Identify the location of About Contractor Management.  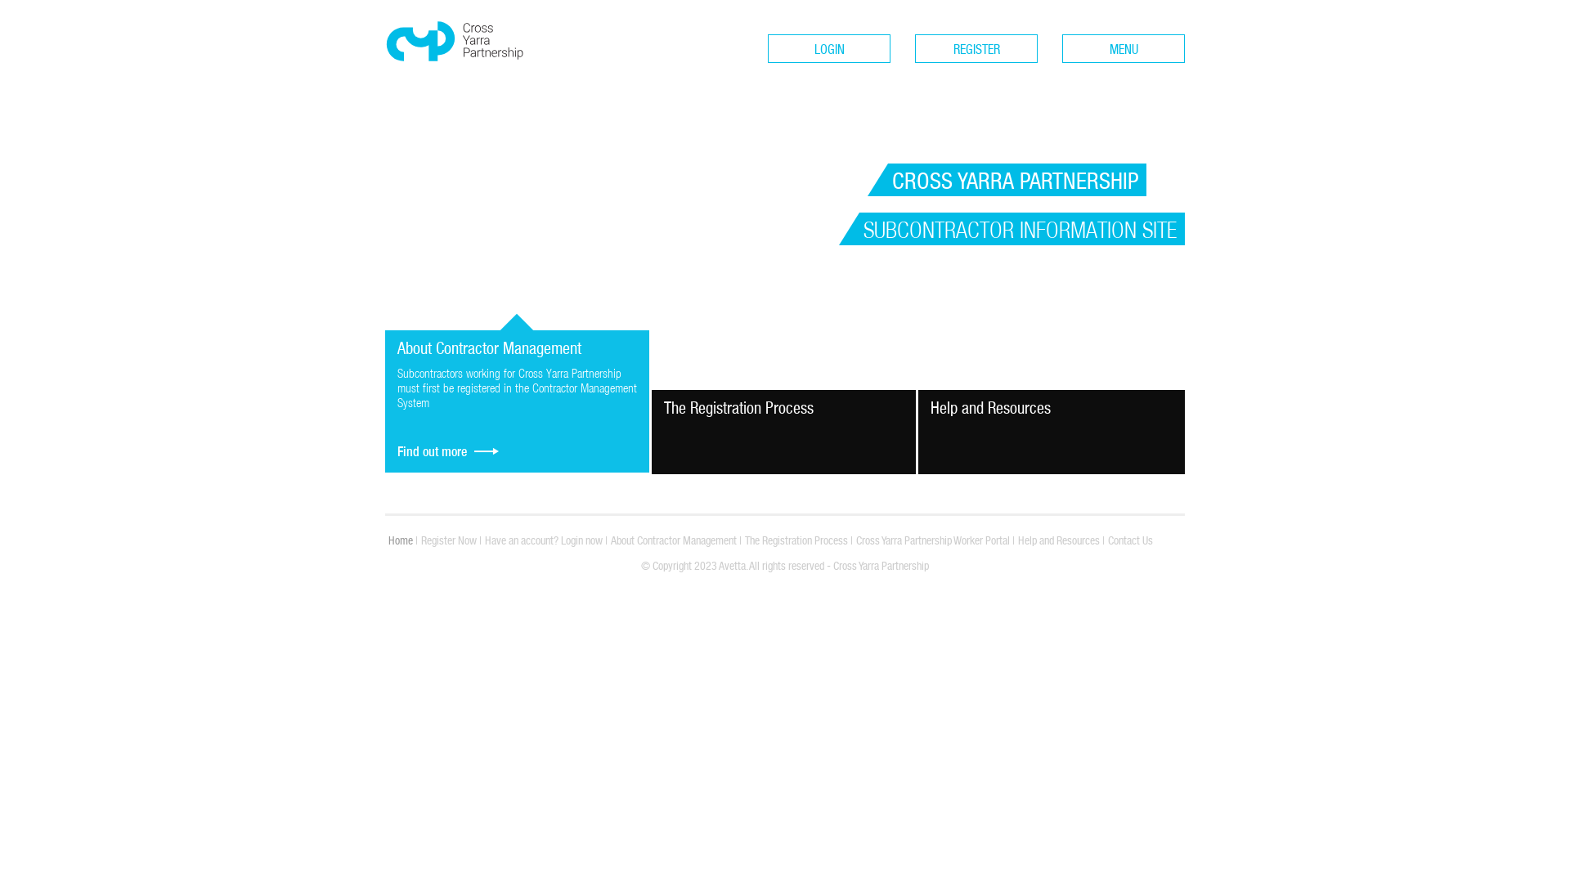
(674, 540).